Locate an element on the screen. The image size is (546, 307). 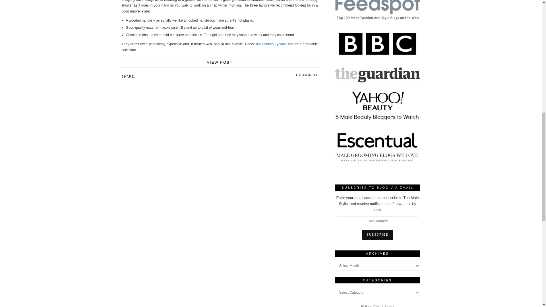
VIEW POST is located at coordinates (220, 62).